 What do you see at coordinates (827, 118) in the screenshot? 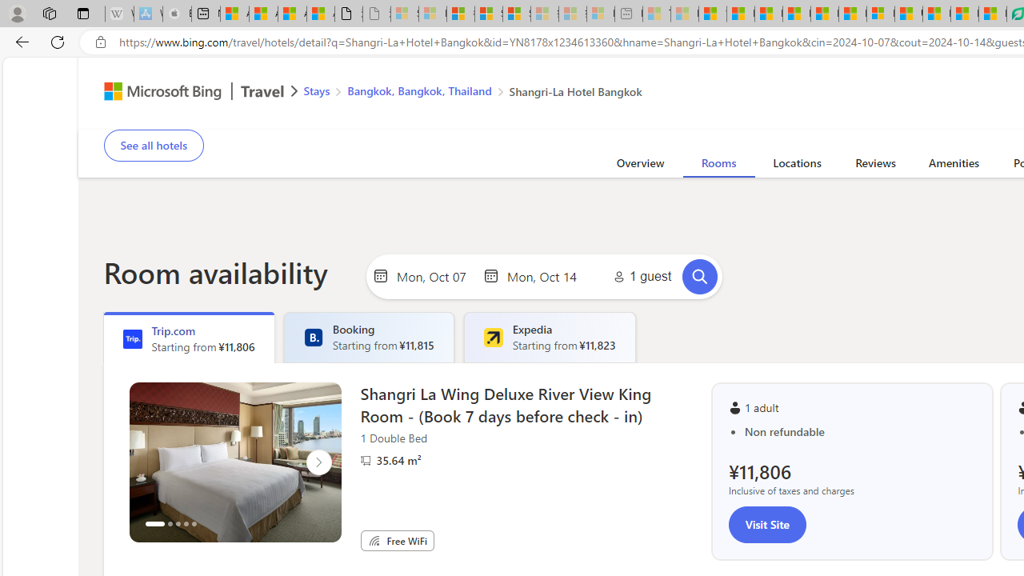
I see `Swimming pool` at bounding box center [827, 118].